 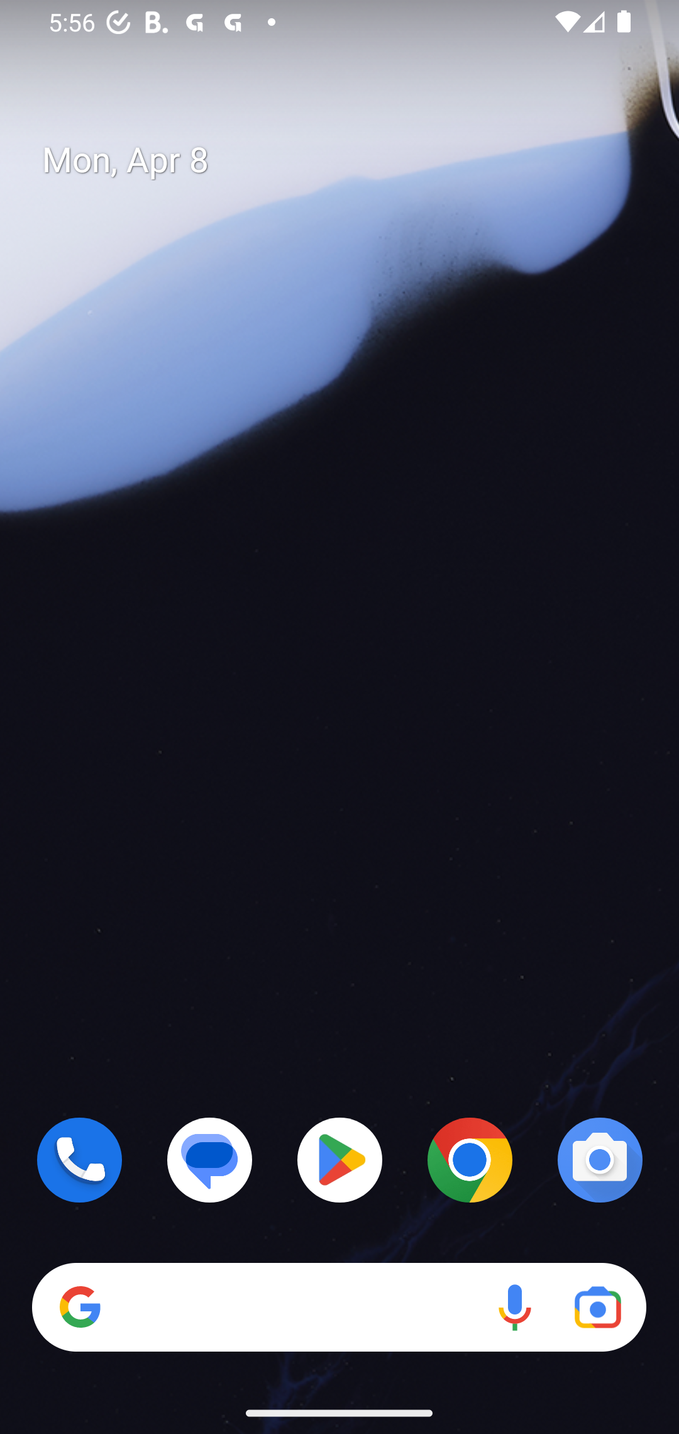 I want to click on Search Voice search Google Lens, so click(x=339, y=1308).